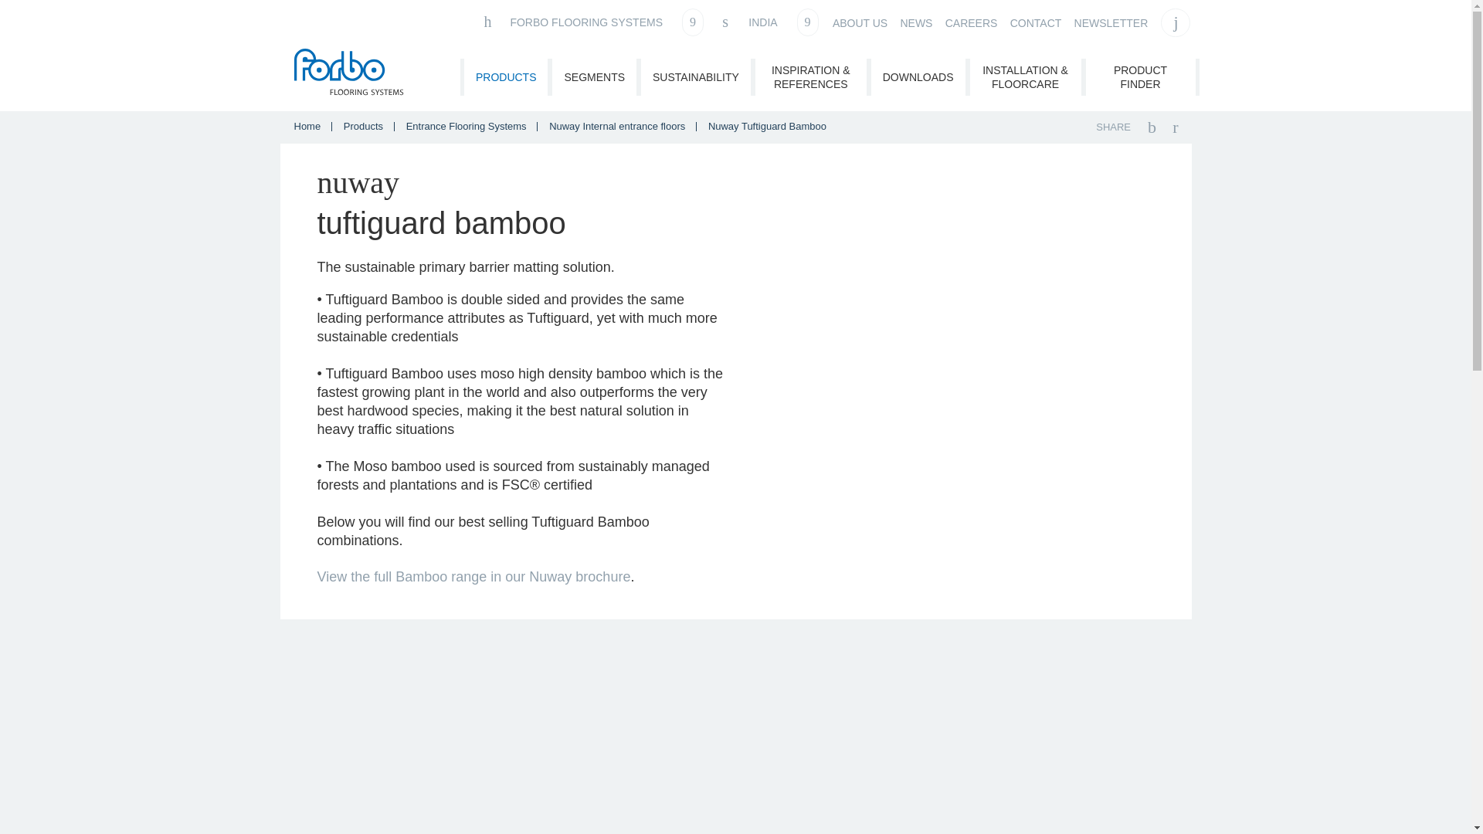 This screenshot has width=1483, height=834. I want to click on India, so click(769, 22).